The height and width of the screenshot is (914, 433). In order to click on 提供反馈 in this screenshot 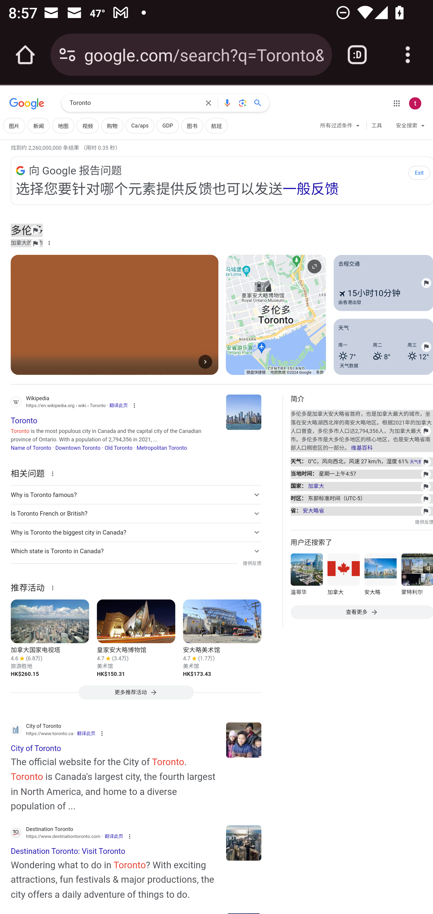, I will do `click(252, 563)`.